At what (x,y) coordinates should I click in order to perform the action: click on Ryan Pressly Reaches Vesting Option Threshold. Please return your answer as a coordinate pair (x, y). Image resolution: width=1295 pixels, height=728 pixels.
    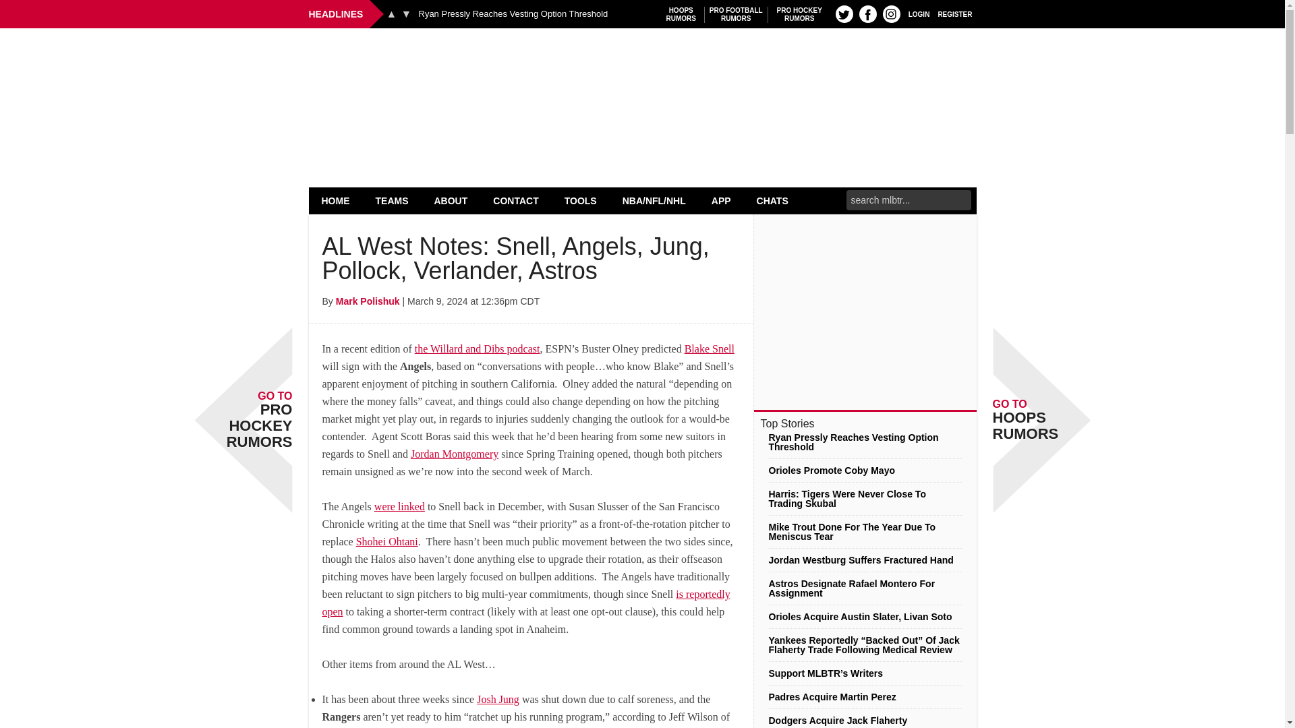
    Looking at the image, I should click on (681, 14).